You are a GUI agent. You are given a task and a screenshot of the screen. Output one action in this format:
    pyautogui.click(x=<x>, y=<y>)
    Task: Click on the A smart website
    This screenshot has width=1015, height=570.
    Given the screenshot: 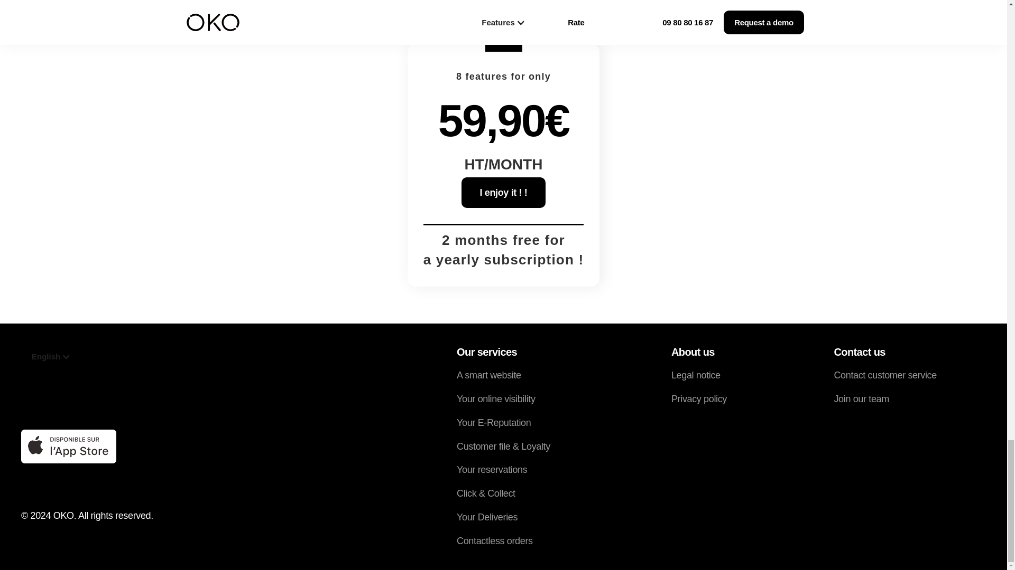 What is the action you would take?
    pyautogui.click(x=503, y=375)
    